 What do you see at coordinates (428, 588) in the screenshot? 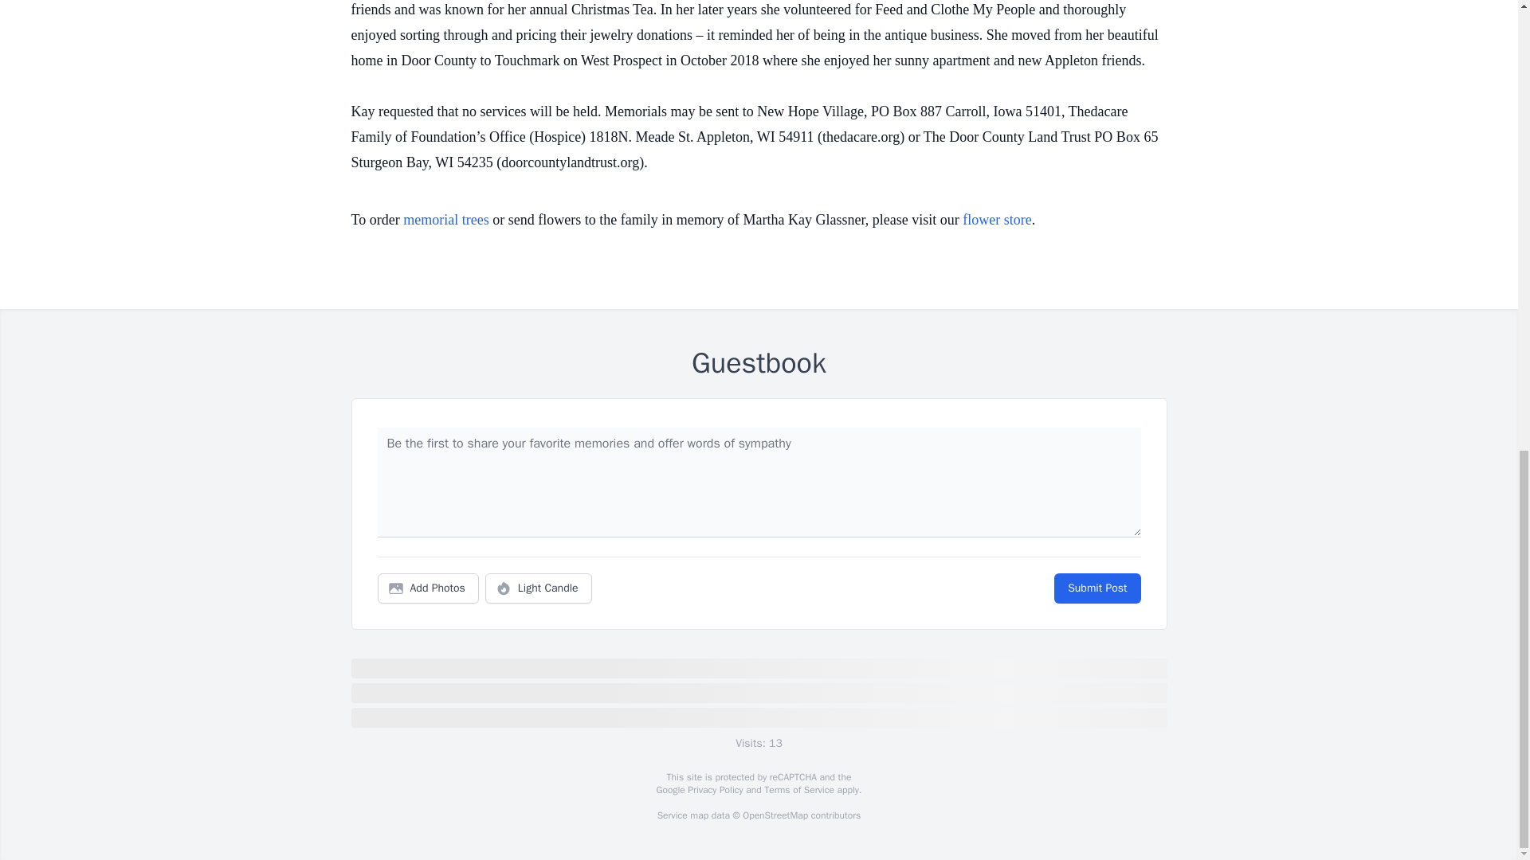
I see `Add Photos` at bounding box center [428, 588].